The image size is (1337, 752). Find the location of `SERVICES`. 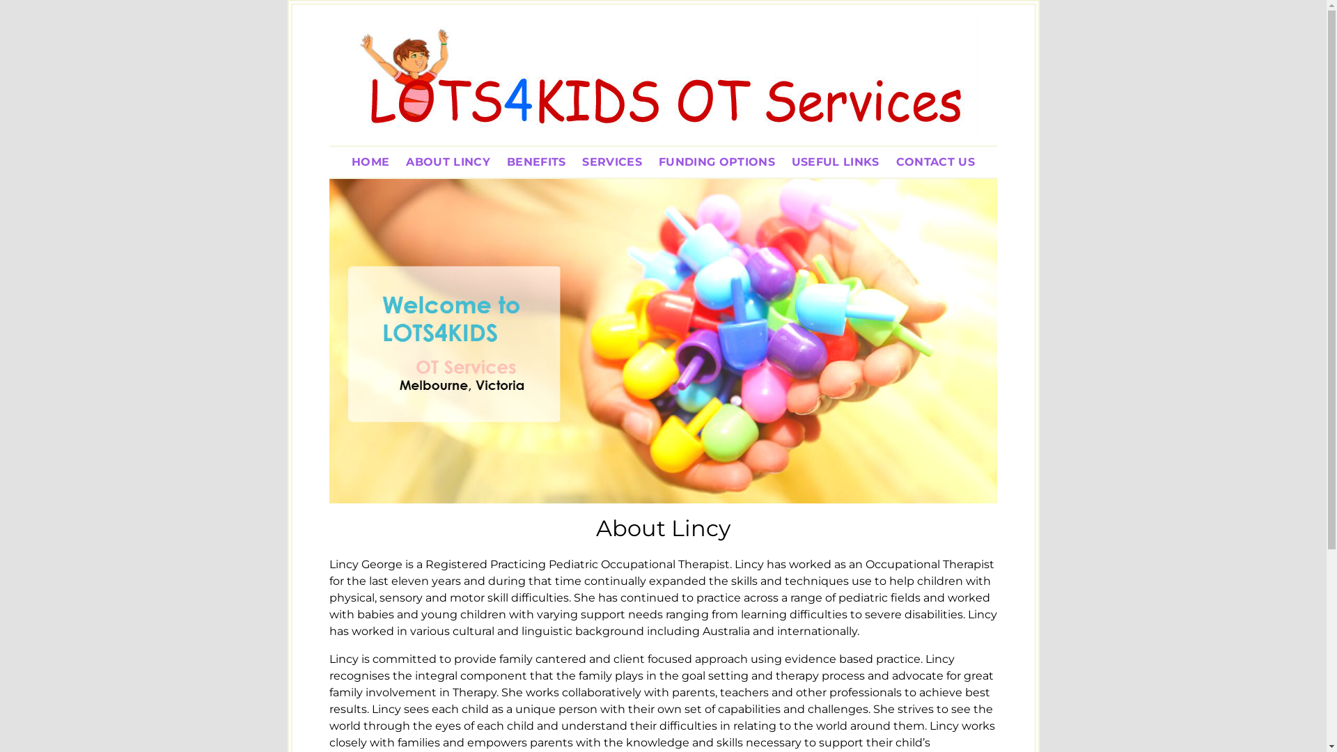

SERVICES is located at coordinates (612, 162).